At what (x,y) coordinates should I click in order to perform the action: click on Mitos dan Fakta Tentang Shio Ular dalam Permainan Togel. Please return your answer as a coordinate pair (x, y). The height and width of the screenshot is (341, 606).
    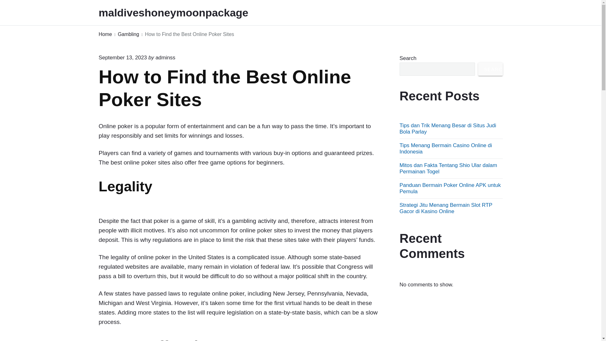
    Looking at the image, I should click on (448, 168).